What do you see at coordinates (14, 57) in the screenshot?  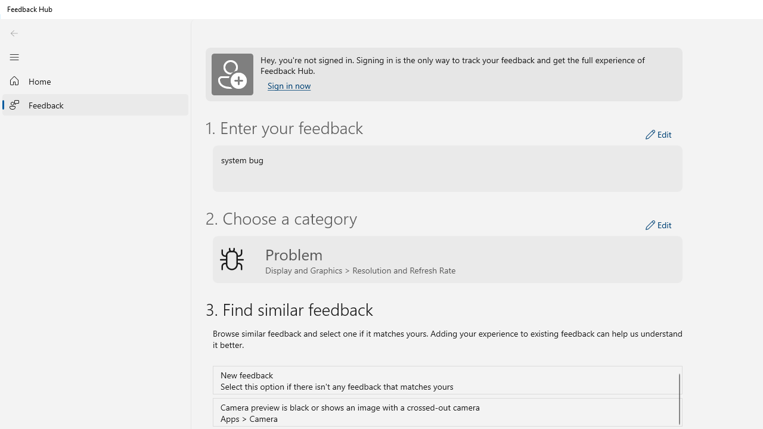 I see `Close Navigation` at bounding box center [14, 57].